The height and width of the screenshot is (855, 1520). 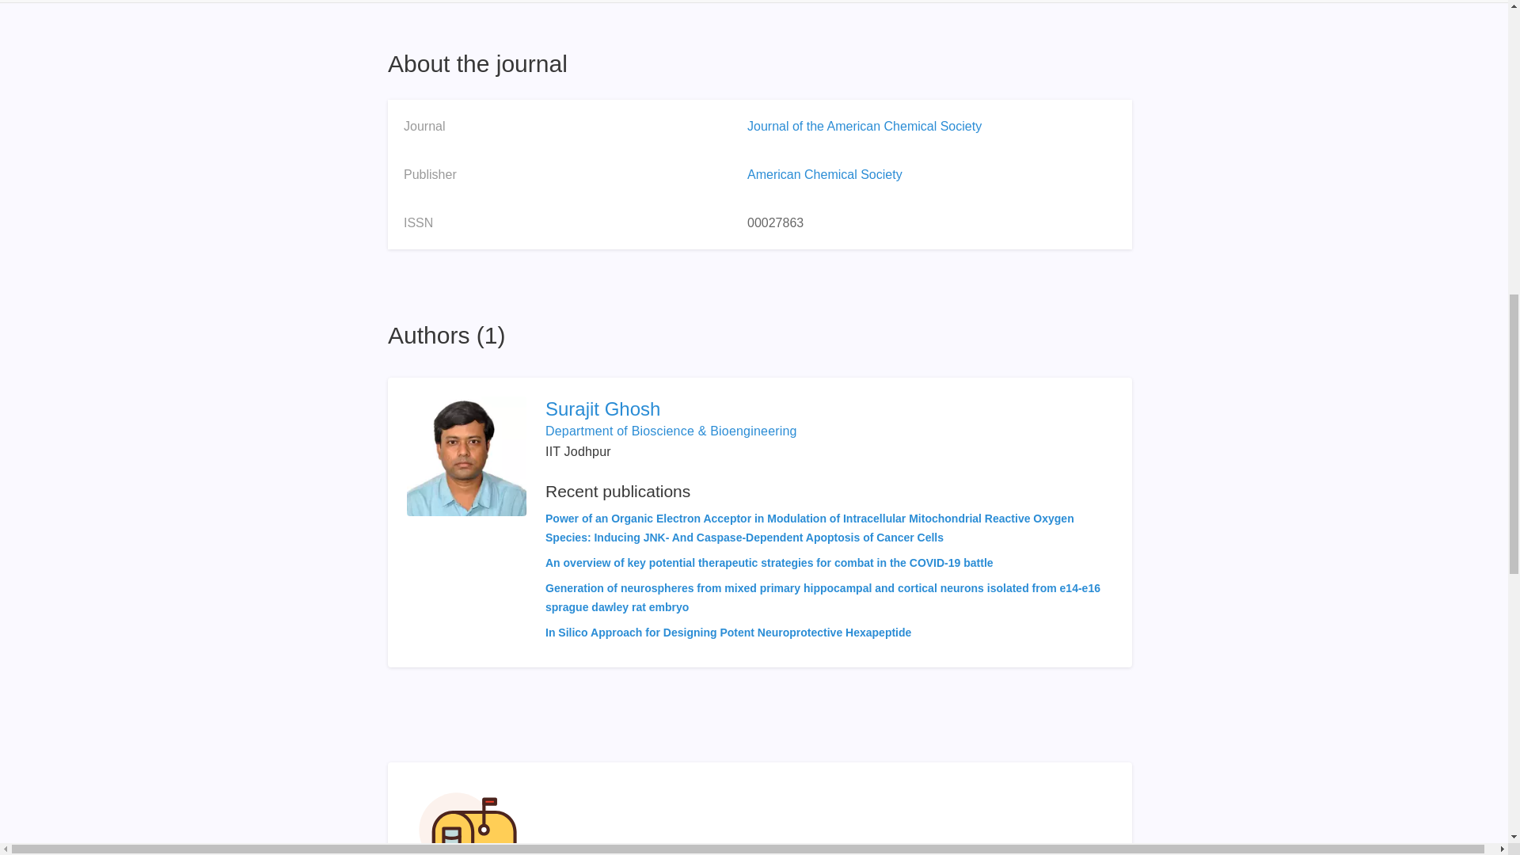 What do you see at coordinates (468, 819) in the screenshot?
I see `Subscribe form hero illustration` at bounding box center [468, 819].